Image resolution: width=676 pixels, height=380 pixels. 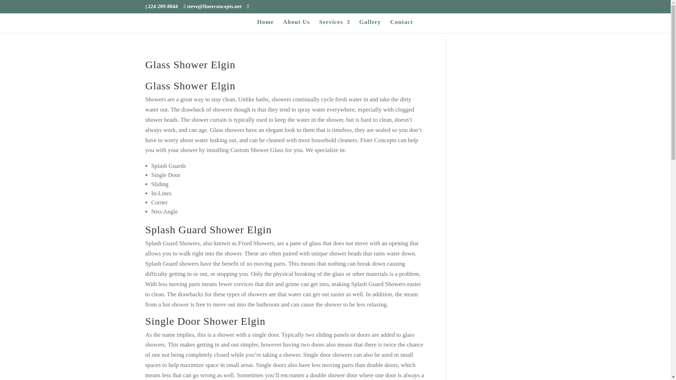 I want to click on About Us, so click(x=296, y=26).